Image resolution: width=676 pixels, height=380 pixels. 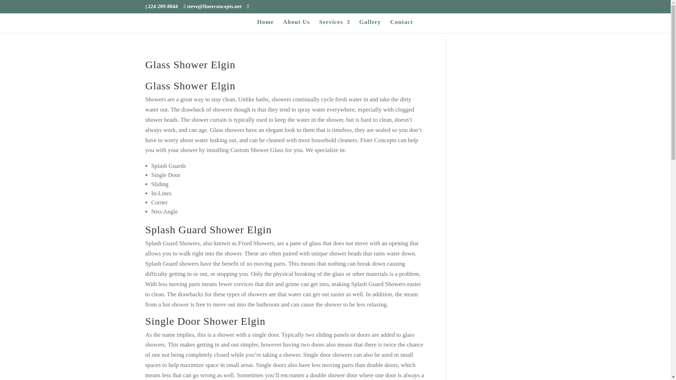 I want to click on About Us, so click(x=296, y=26).